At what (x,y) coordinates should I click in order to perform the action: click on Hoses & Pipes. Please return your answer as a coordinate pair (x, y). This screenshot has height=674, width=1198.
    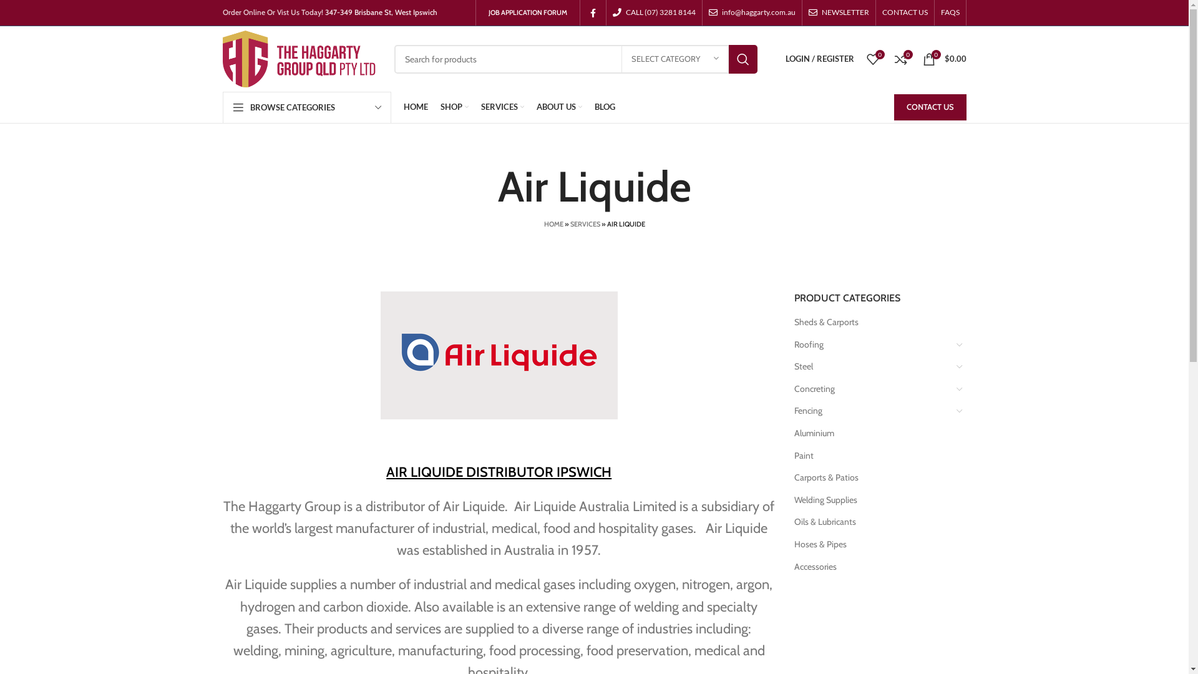
    Looking at the image, I should click on (872, 545).